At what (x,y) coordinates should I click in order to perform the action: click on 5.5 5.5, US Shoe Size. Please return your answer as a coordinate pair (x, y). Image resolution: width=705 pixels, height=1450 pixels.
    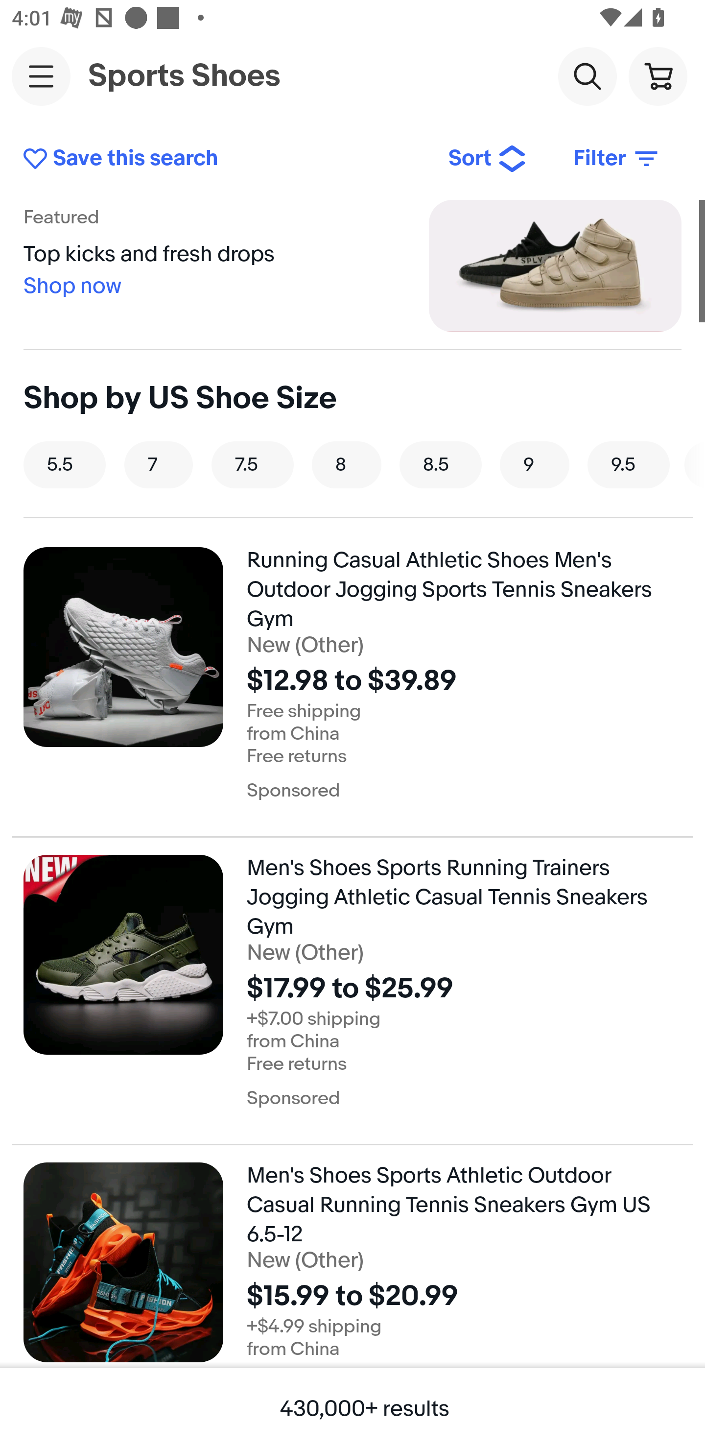
    Looking at the image, I should click on (65, 464).